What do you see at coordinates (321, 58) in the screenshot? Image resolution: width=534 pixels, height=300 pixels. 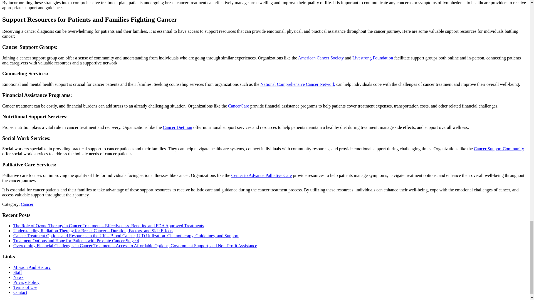 I see `American Cancer Society` at bounding box center [321, 58].